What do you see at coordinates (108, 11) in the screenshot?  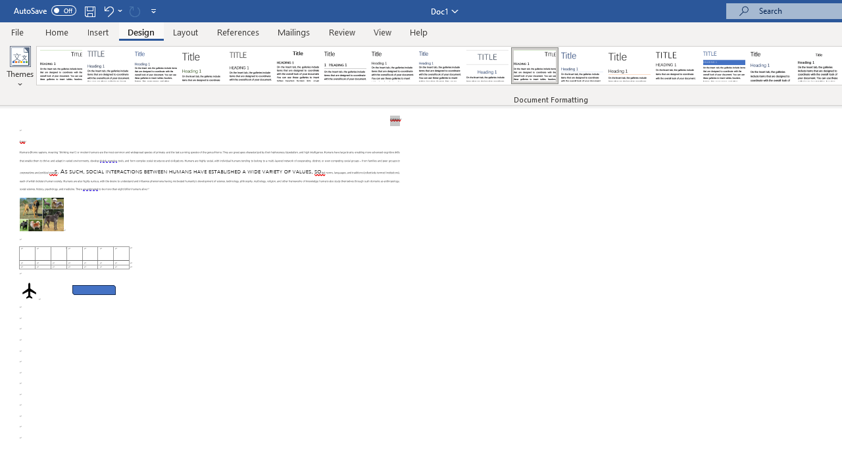 I see `Undo Apply Quick Style Set` at bounding box center [108, 11].